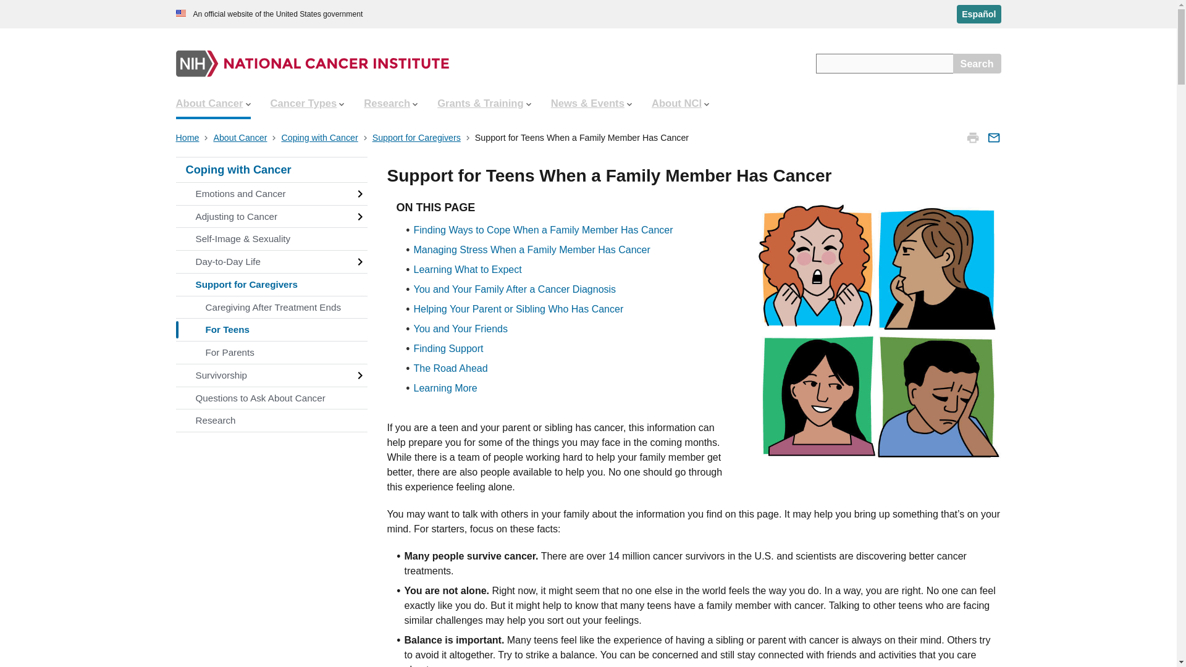  What do you see at coordinates (271, 284) in the screenshot?
I see `Support for Caregivers` at bounding box center [271, 284].